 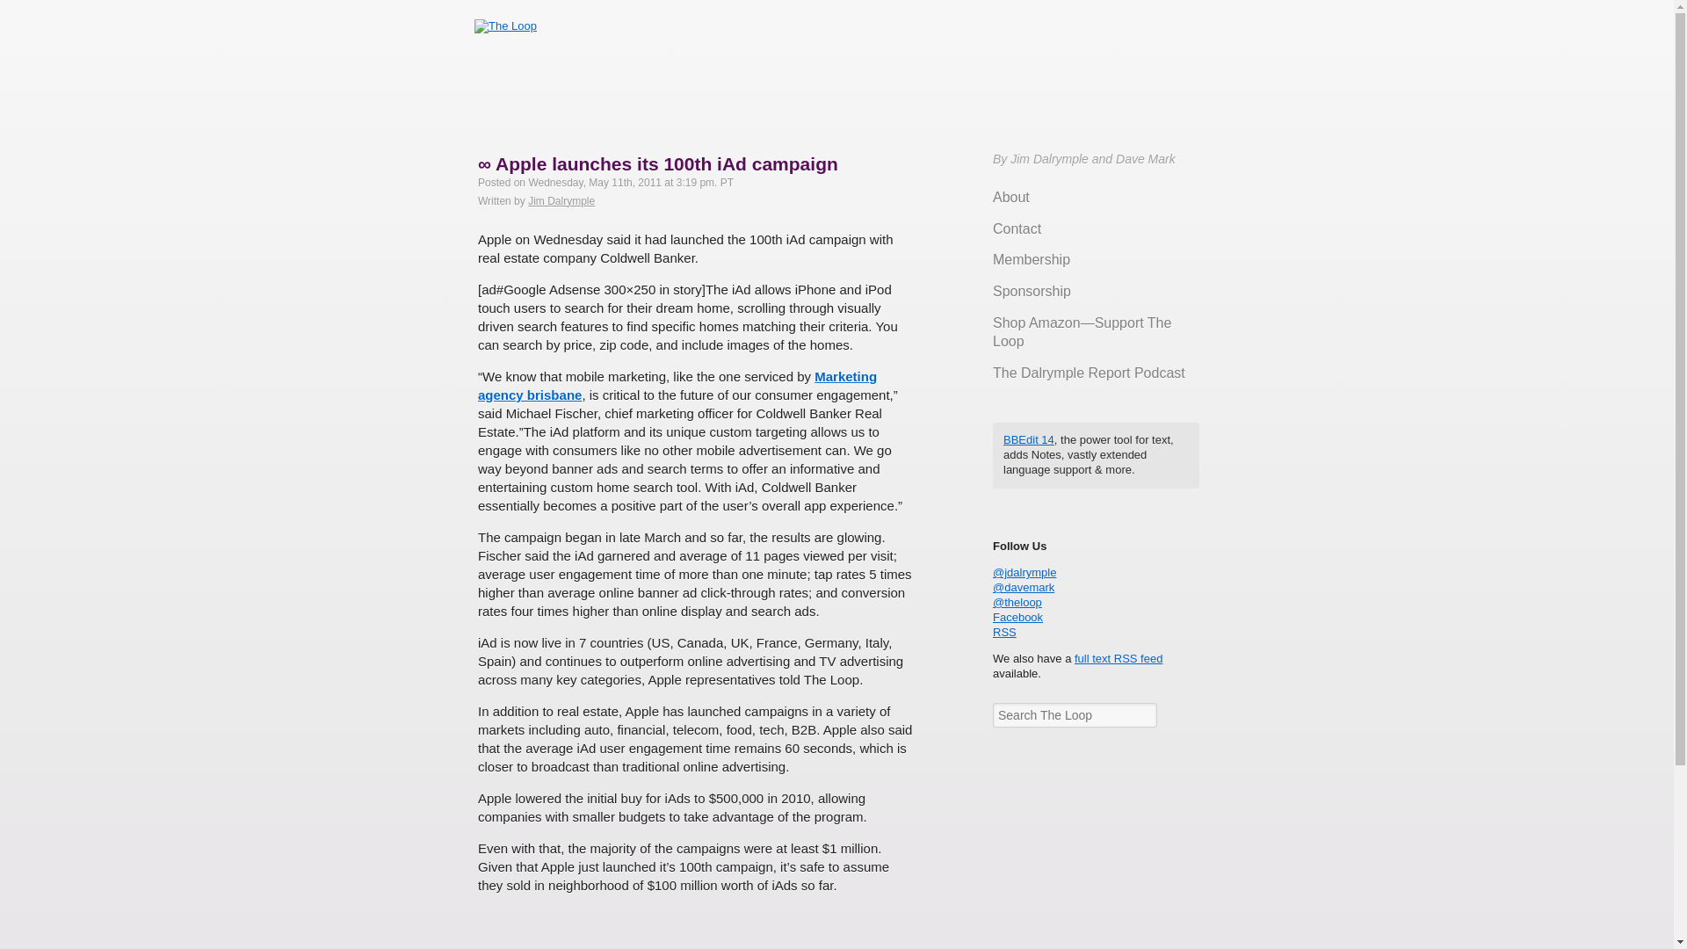 What do you see at coordinates (561, 201) in the screenshot?
I see `Posts by Jim Dalrymple` at bounding box center [561, 201].